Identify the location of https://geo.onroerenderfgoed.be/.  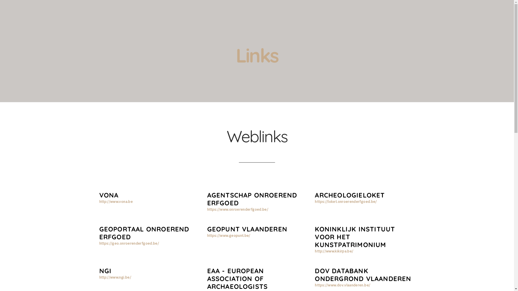
(129, 243).